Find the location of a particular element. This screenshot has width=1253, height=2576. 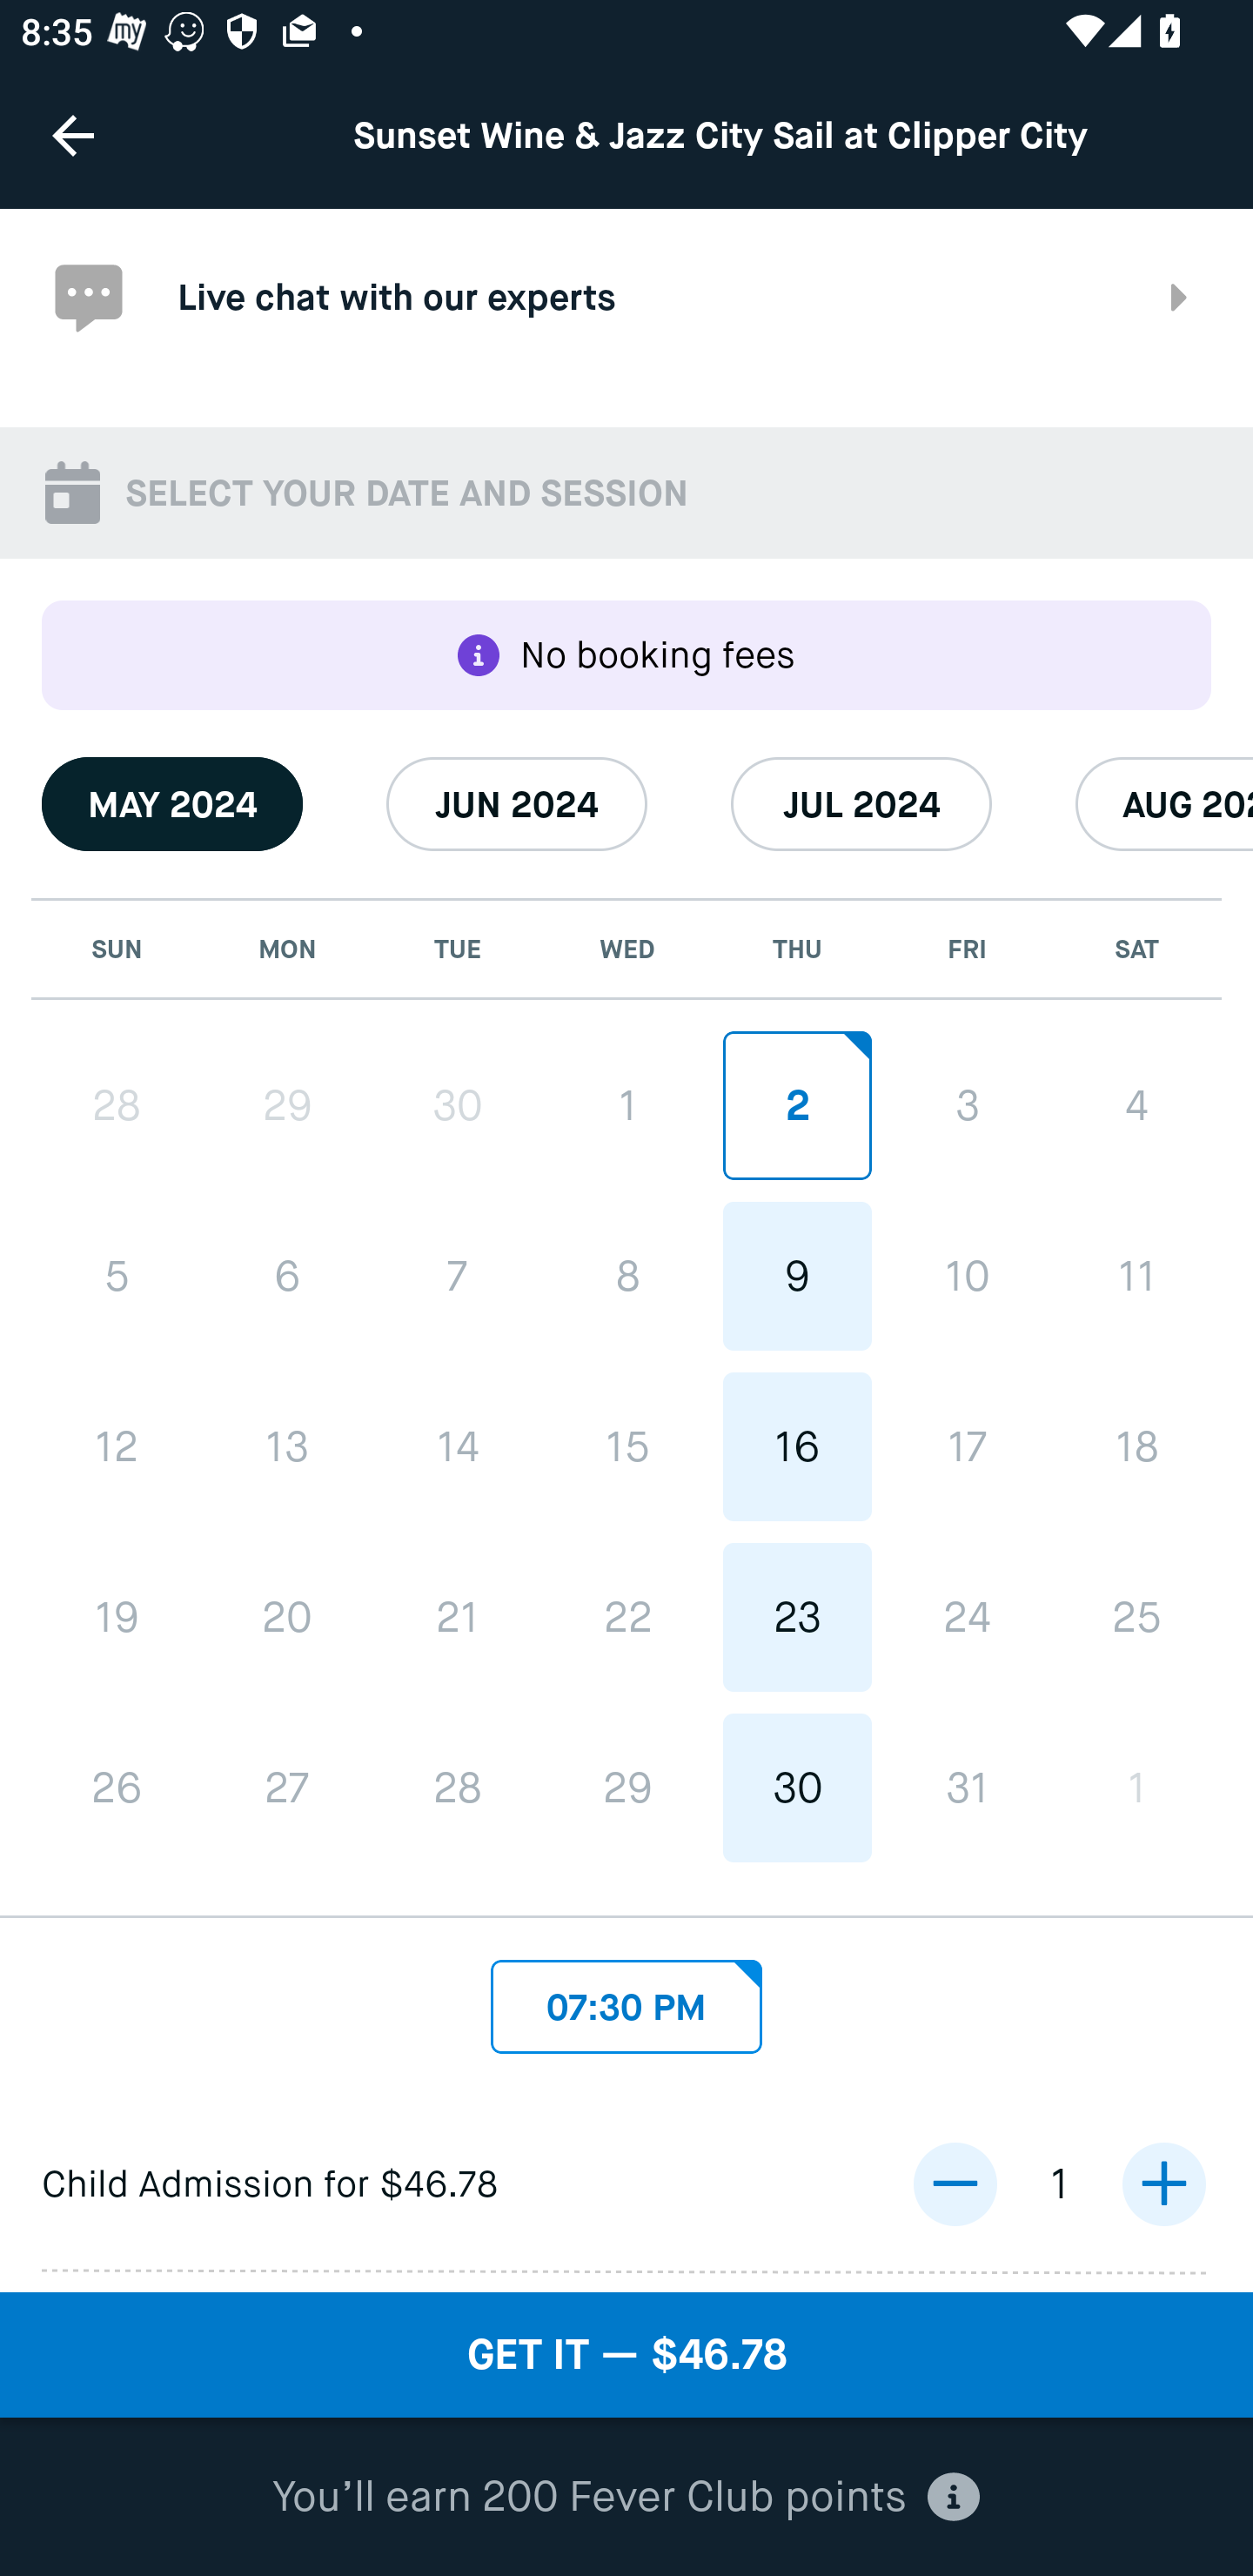

18 is located at coordinates (1136, 1447).